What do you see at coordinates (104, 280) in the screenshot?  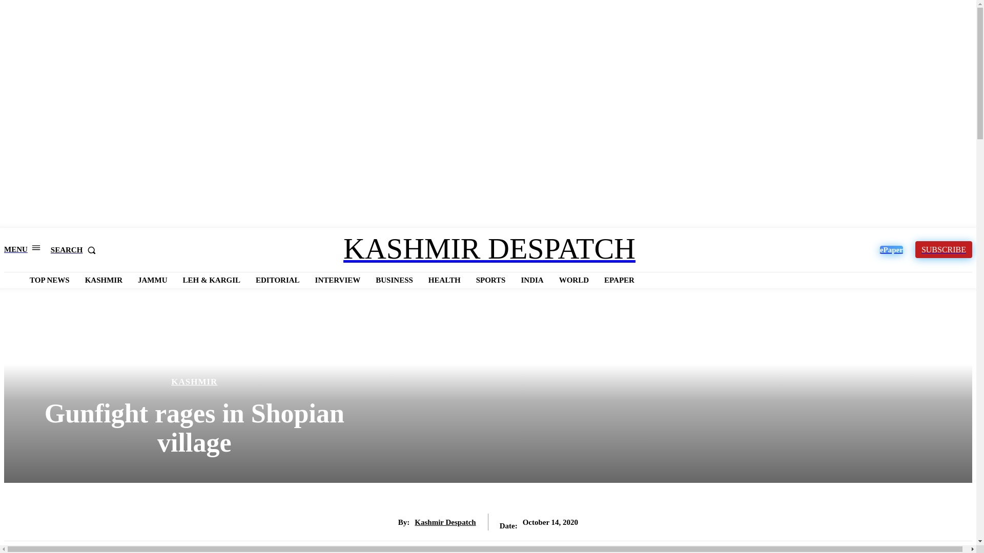 I see `KASHMIR` at bounding box center [104, 280].